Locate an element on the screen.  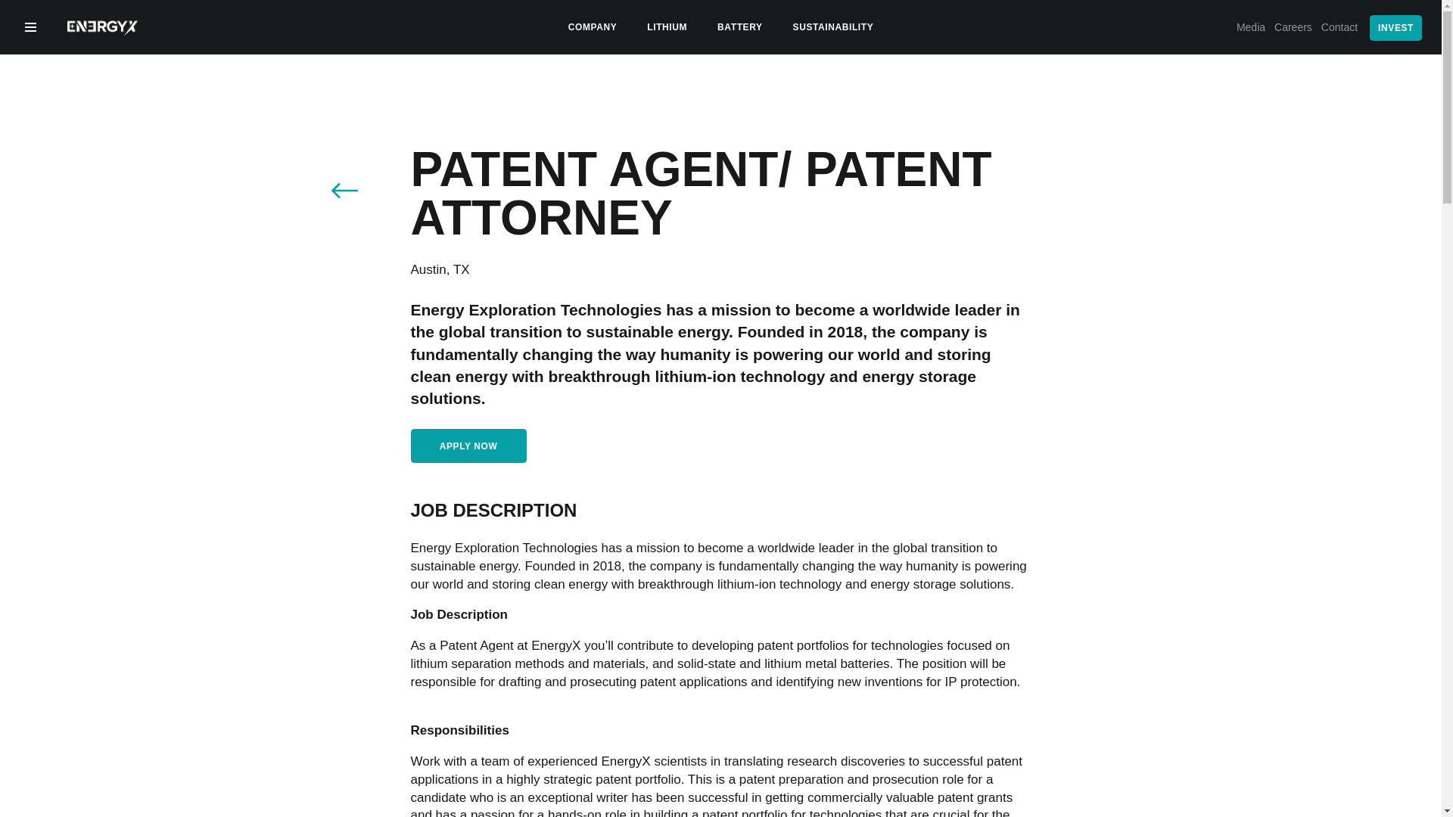
COMPANY is located at coordinates (592, 27).